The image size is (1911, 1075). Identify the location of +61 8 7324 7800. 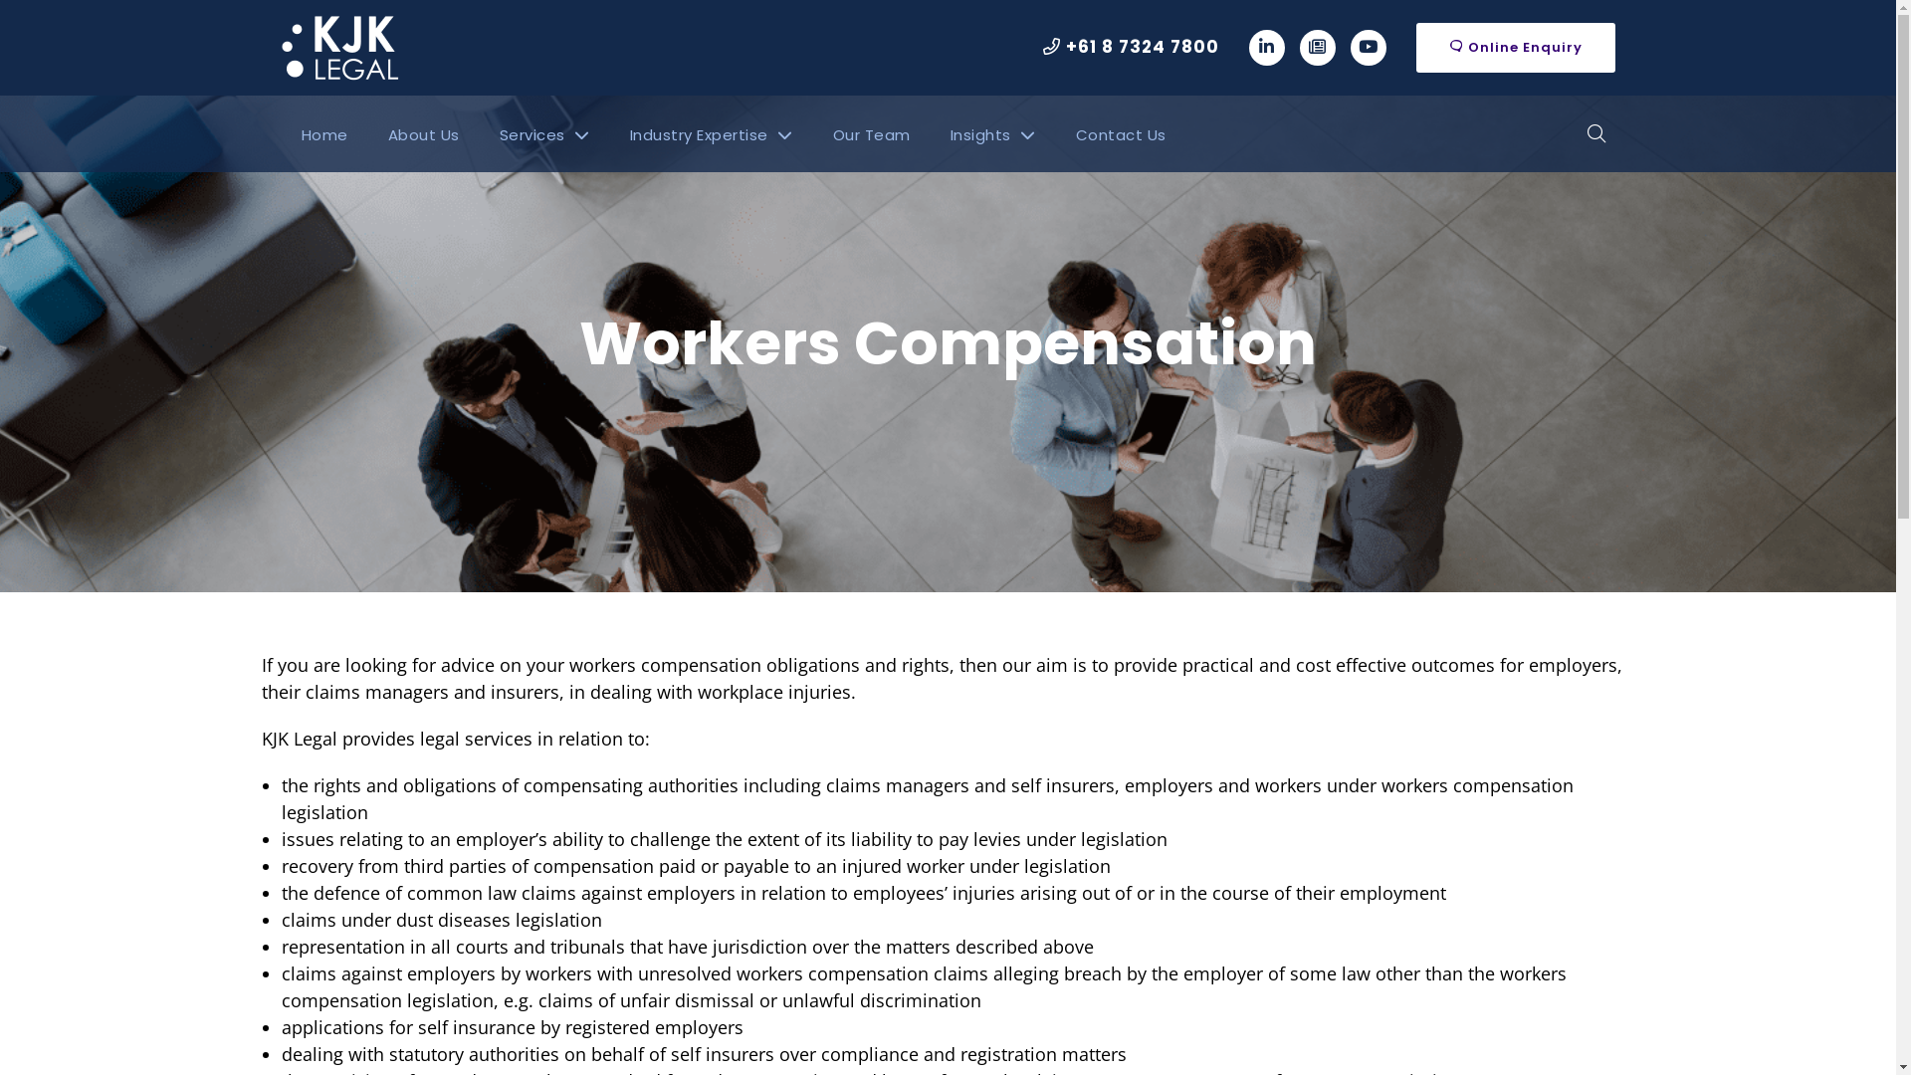
(1131, 48).